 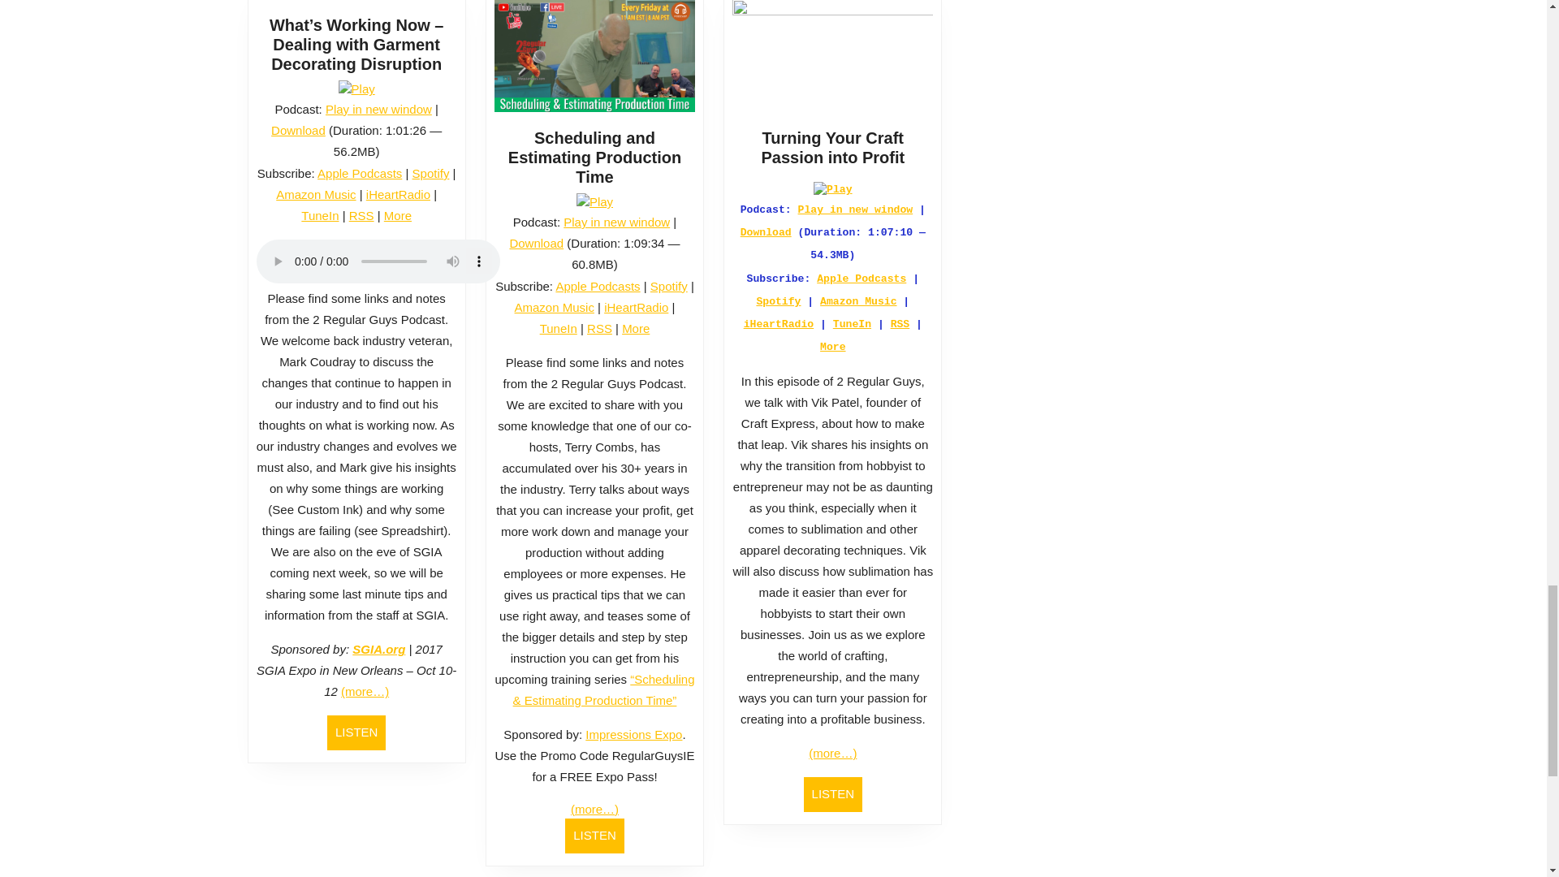 I want to click on Subscribe on Apple Podcasts, so click(x=360, y=174).